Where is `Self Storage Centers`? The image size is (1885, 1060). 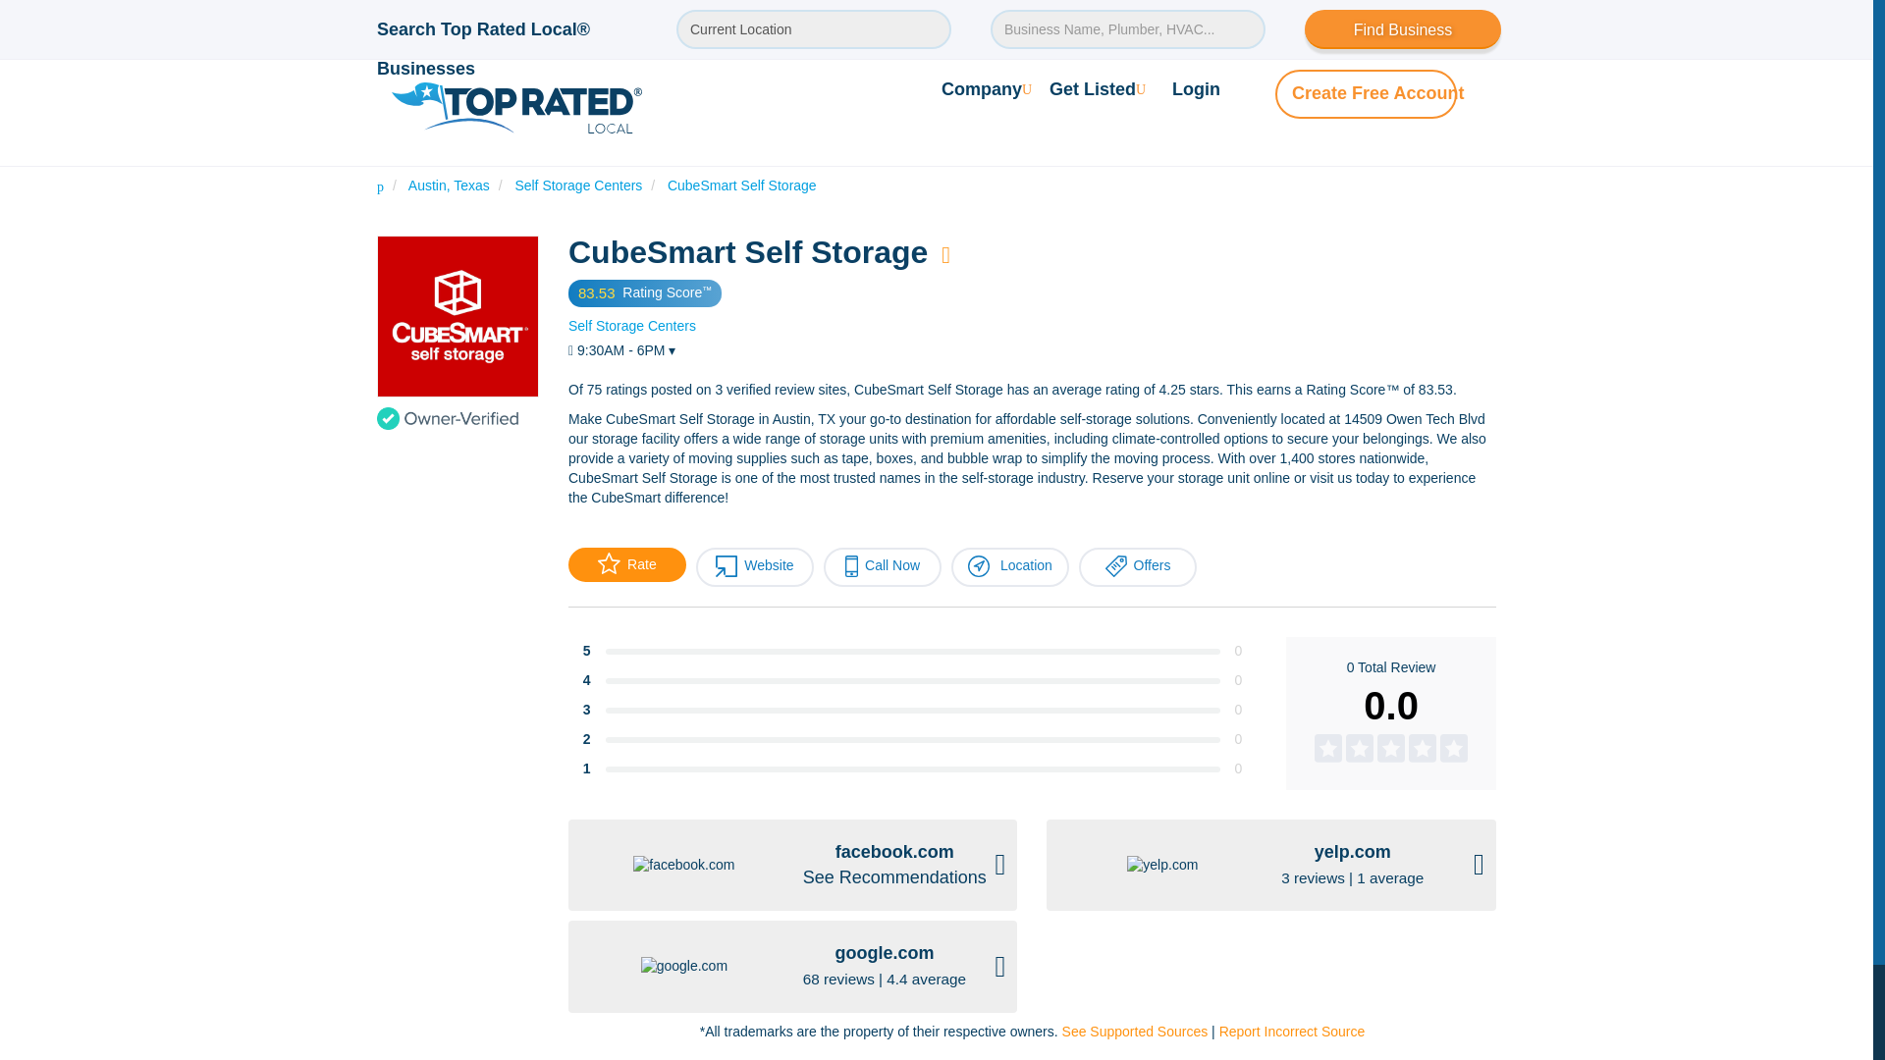 Self Storage Centers is located at coordinates (578, 185).